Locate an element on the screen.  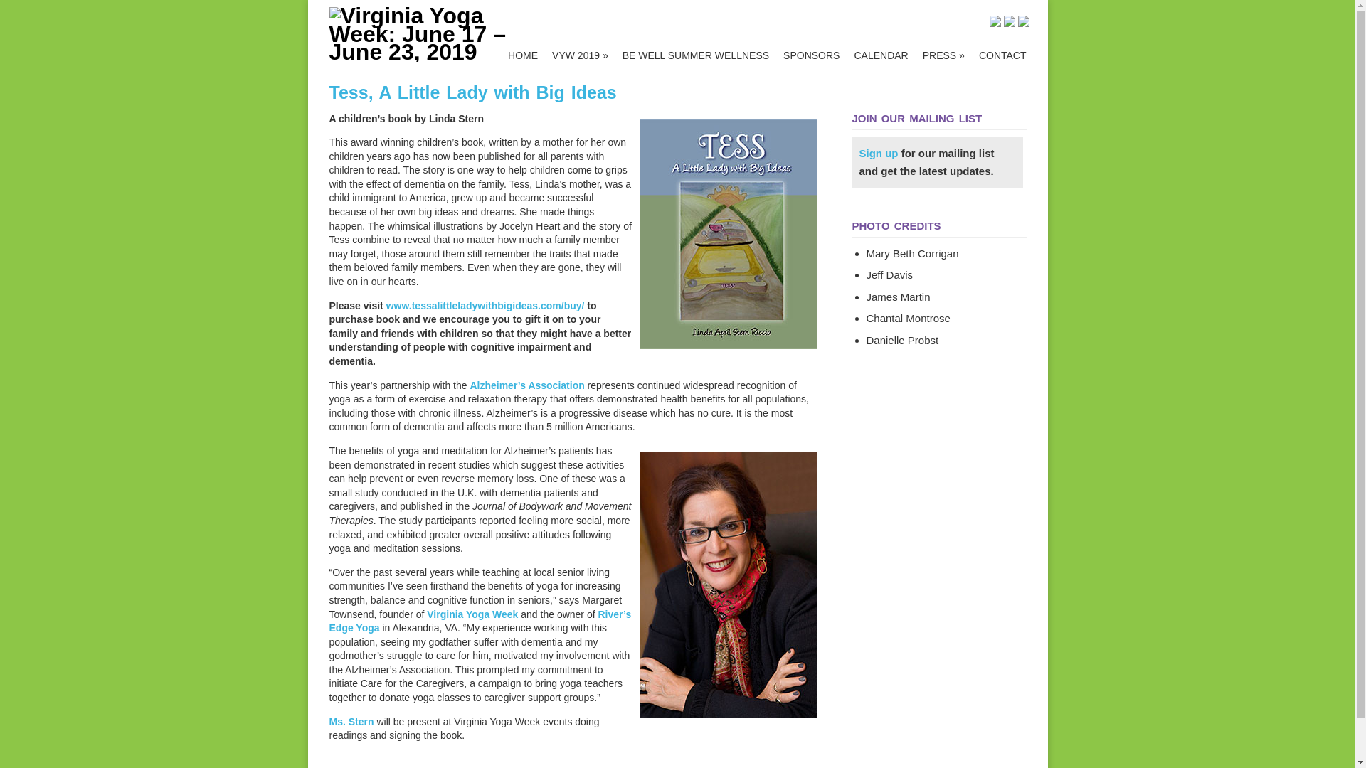
Virginia Yoga Week is located at coordinates (472, 614).